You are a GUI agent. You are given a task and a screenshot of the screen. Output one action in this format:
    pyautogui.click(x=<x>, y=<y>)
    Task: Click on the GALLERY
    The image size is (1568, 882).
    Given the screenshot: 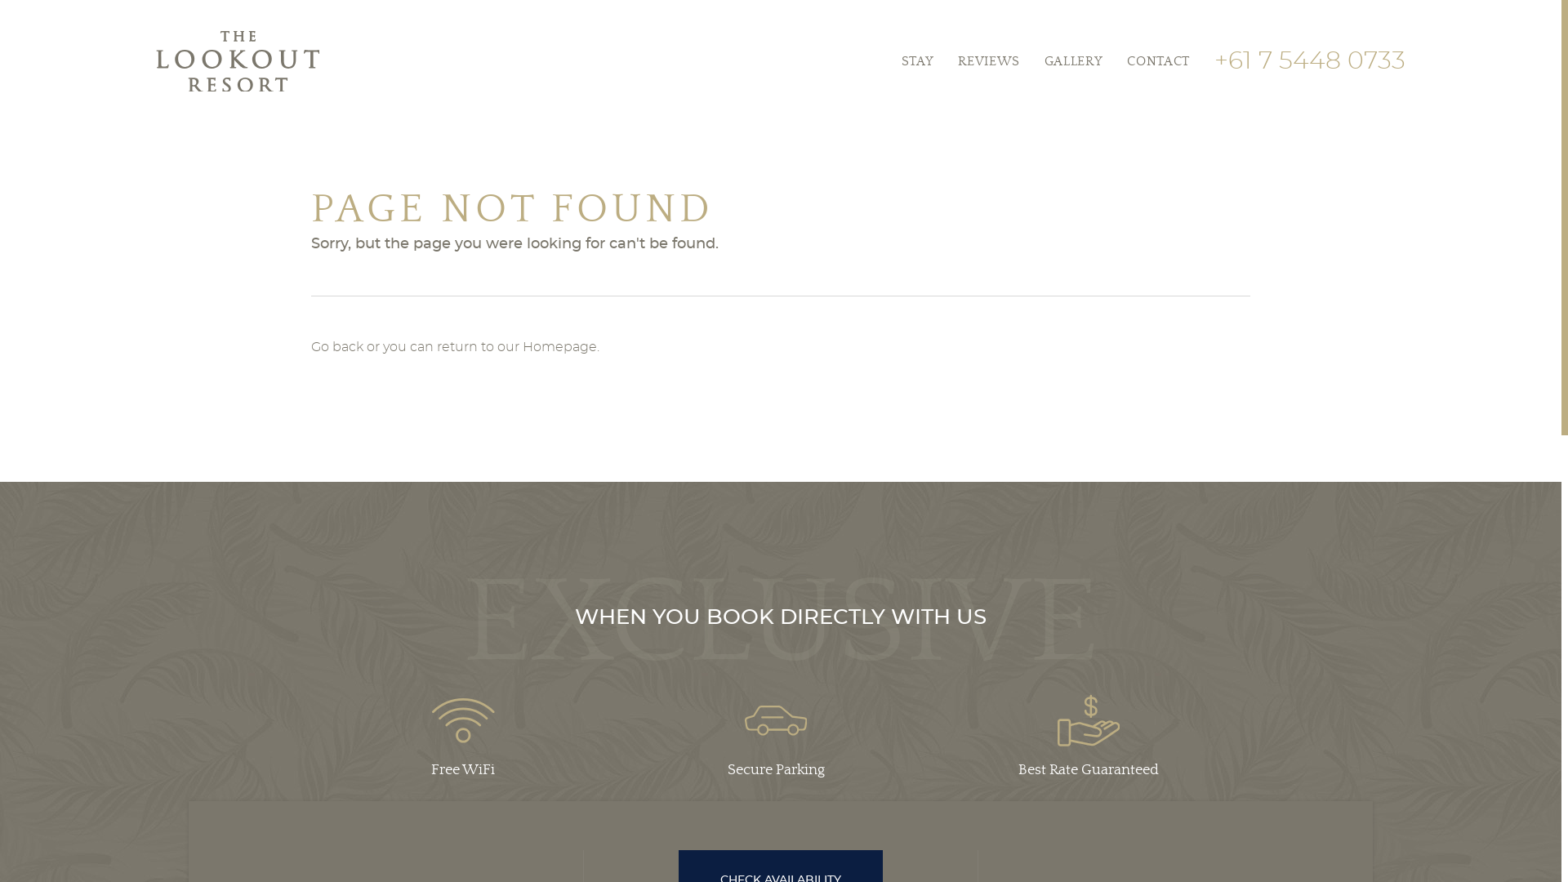 What is the action you would take?
    pyautogui.click(x=1073, y=61)
    